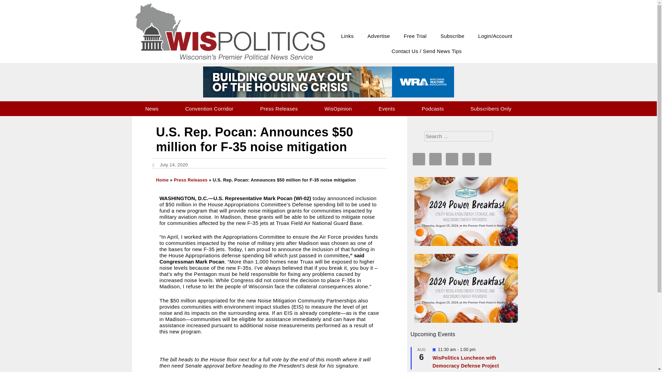  Describe the element at coordinates (381, 35) in the screenshot. I see `Advertise` at that location.